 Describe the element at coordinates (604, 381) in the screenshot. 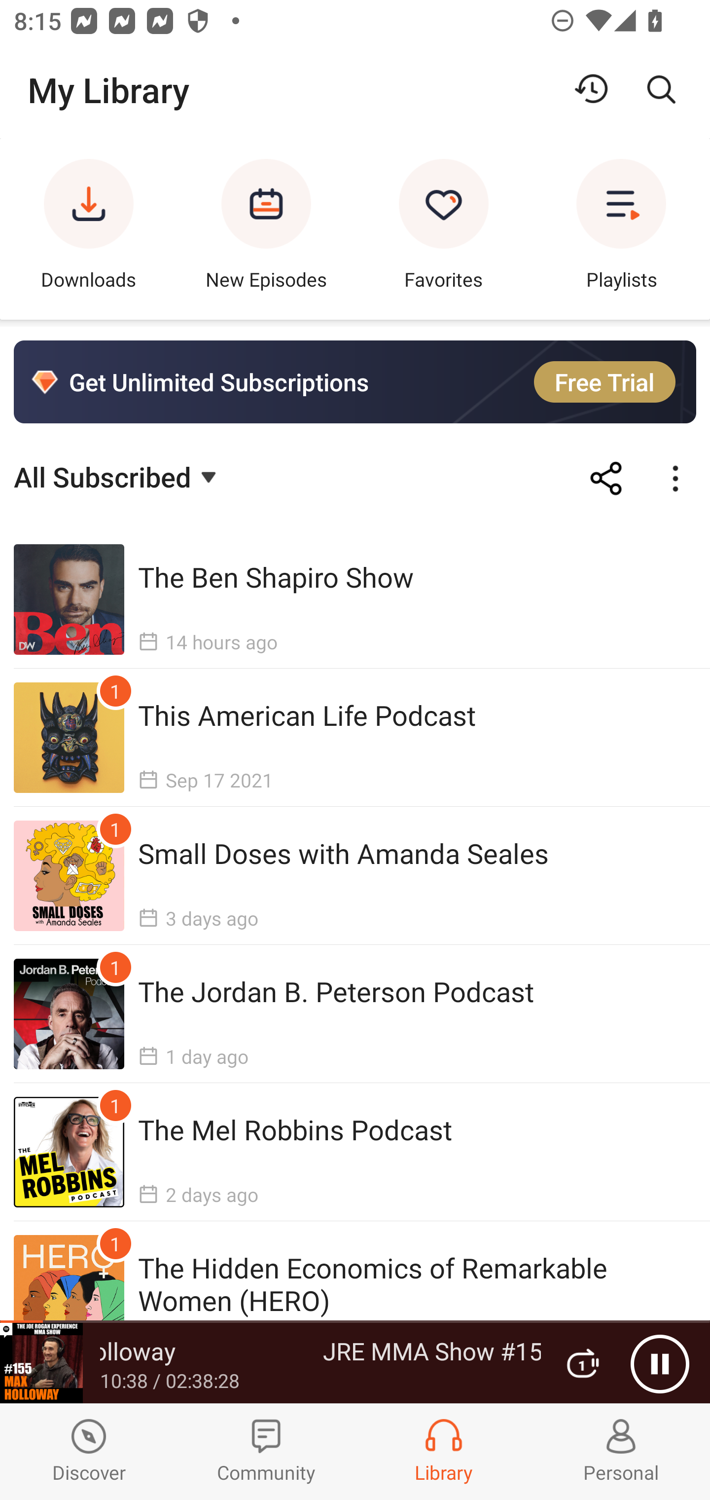

I see `Free Trial` at that location.